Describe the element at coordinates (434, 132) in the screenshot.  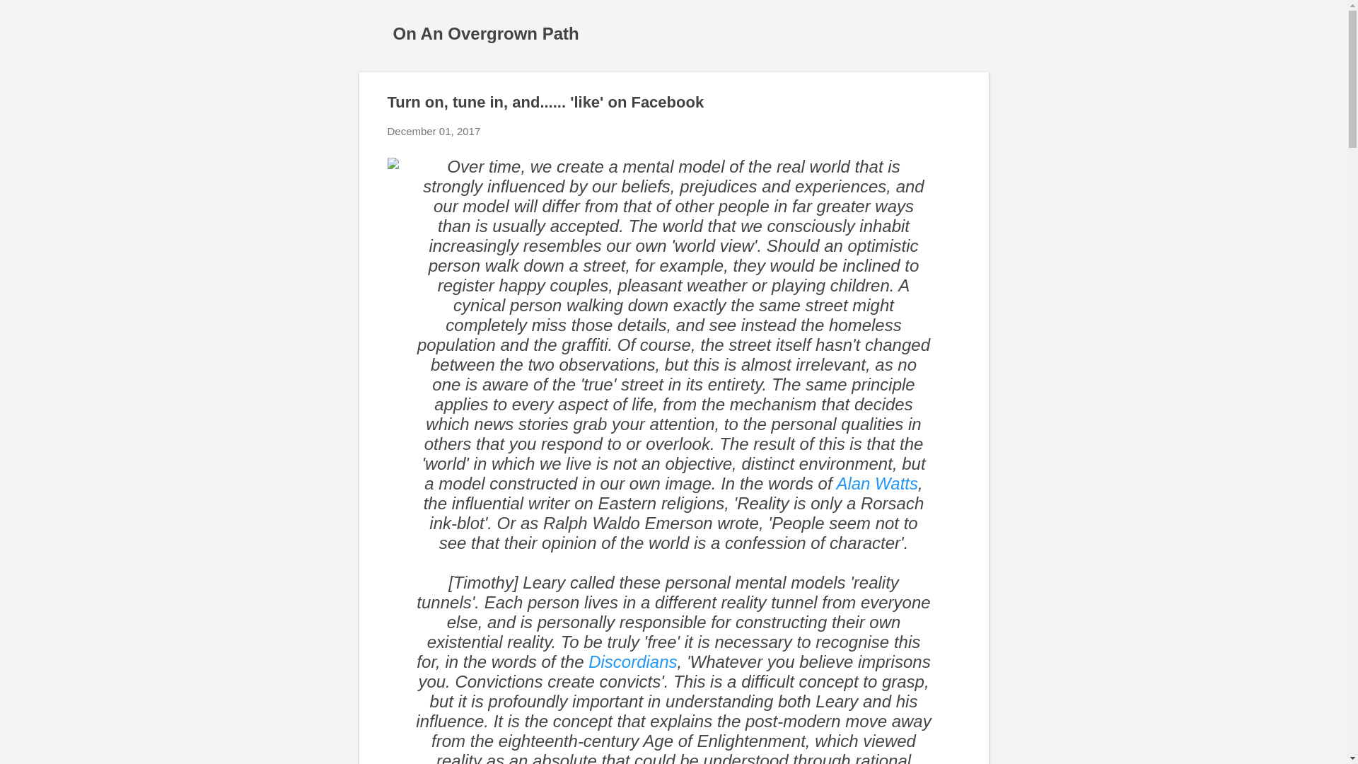
I see `permanent link` at that location.